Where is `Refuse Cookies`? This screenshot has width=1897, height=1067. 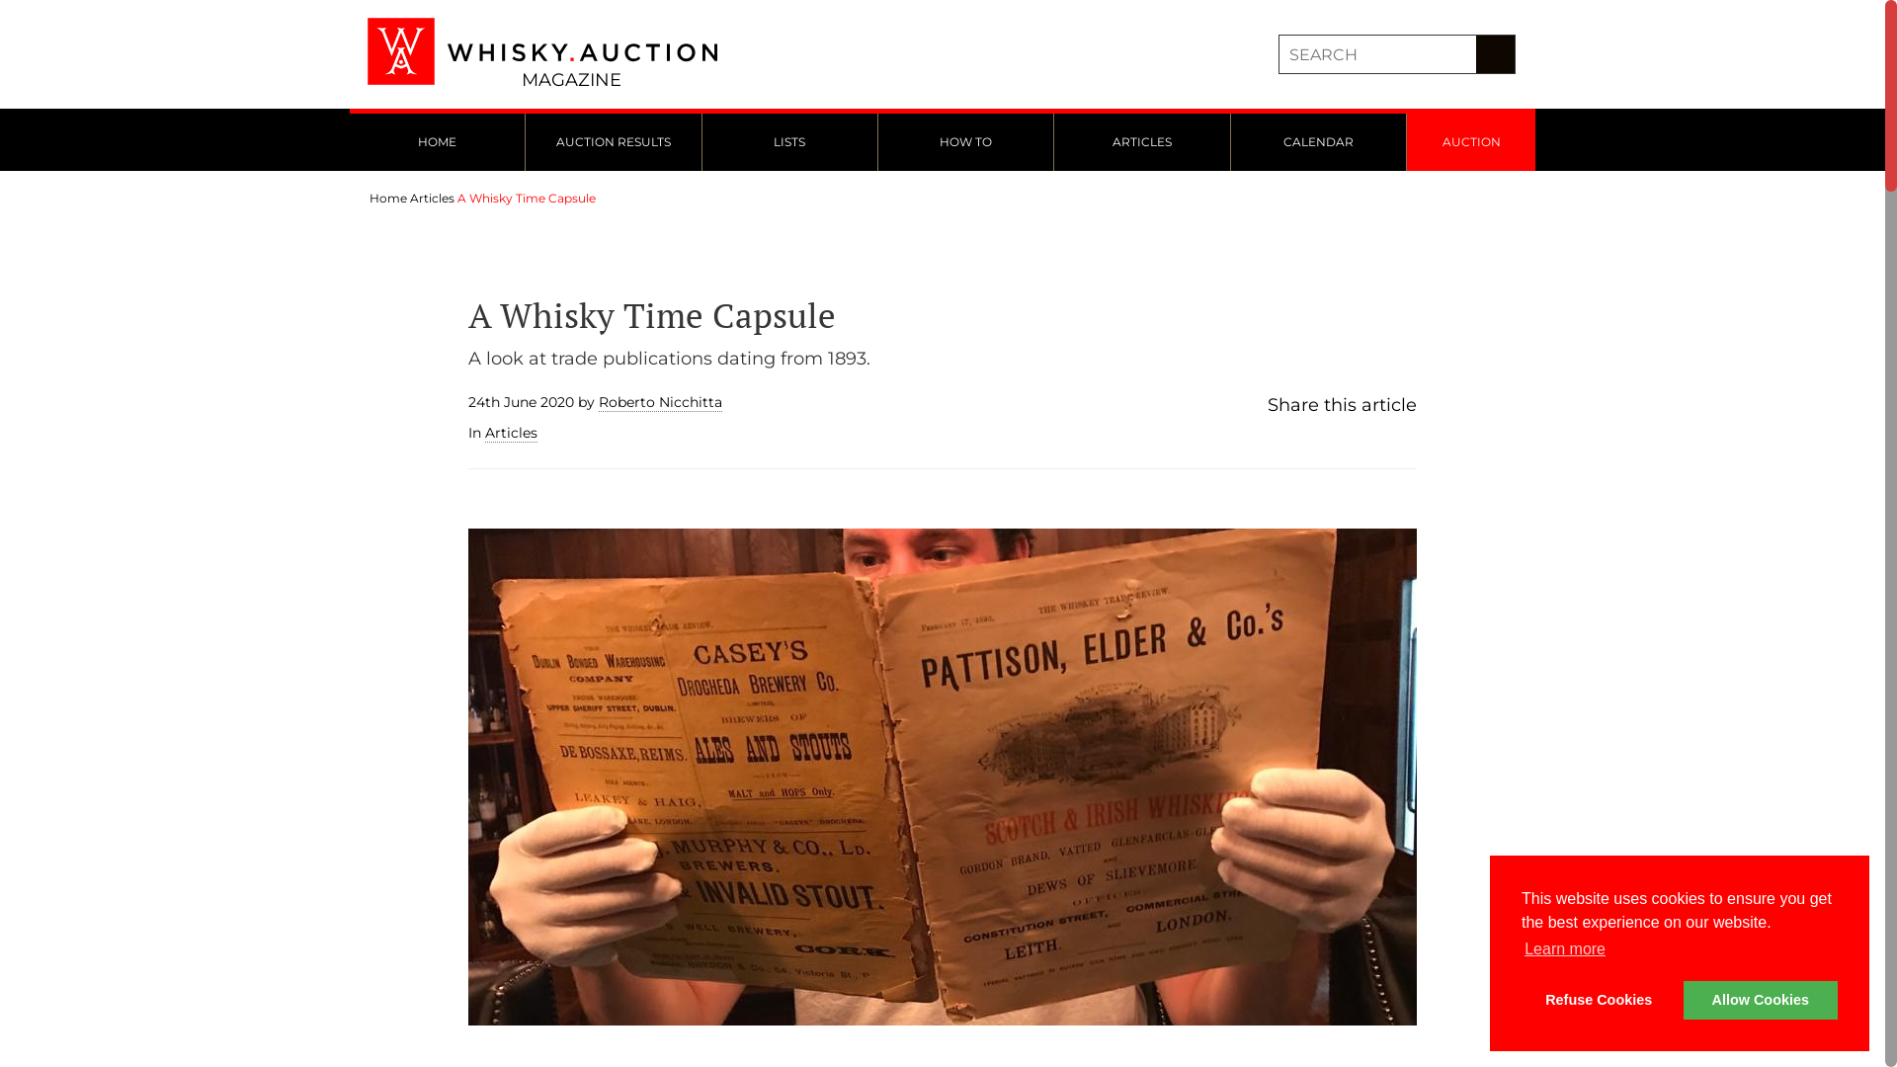 Refuse Cookies is located at coordinates (1599, 1000).